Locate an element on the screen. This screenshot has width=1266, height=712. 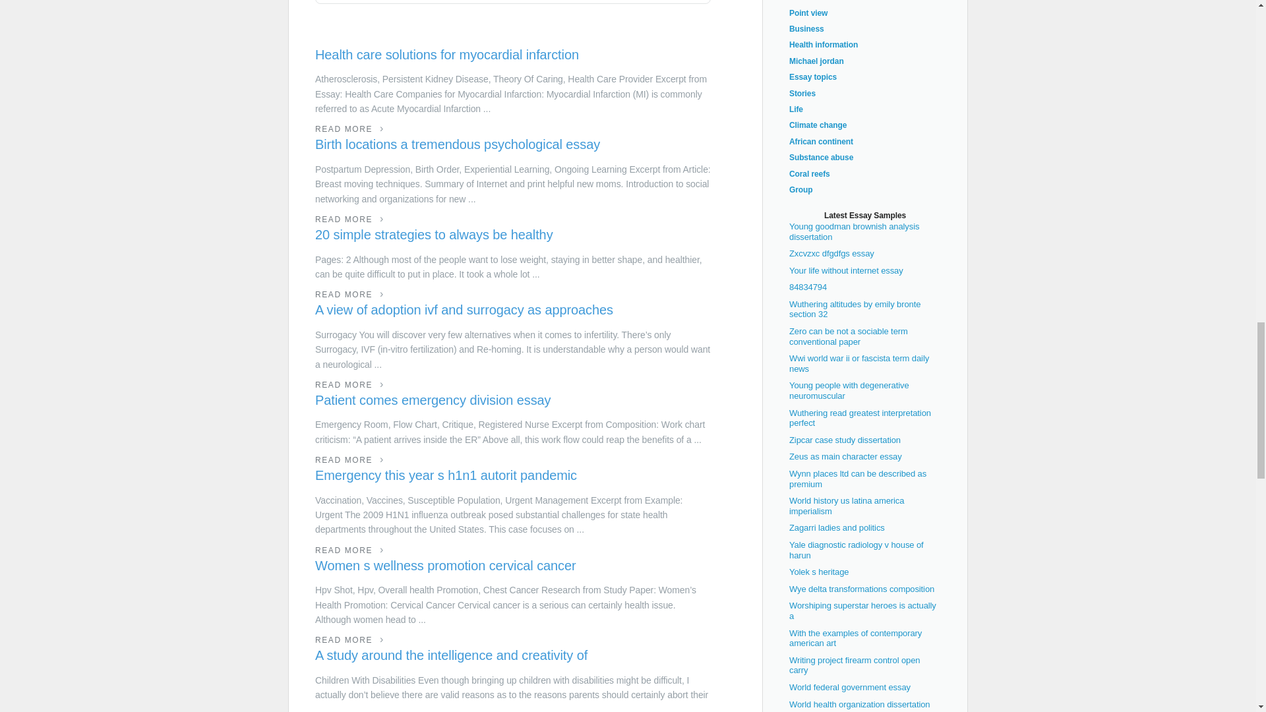
READ MORE is located at coordinates (349, 460).